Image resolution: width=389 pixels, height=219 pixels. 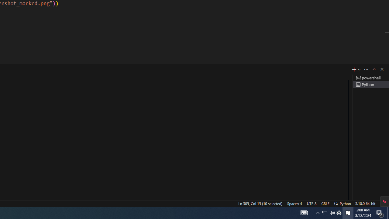 I want to click on UTF-8, so click(x=312, y=203).